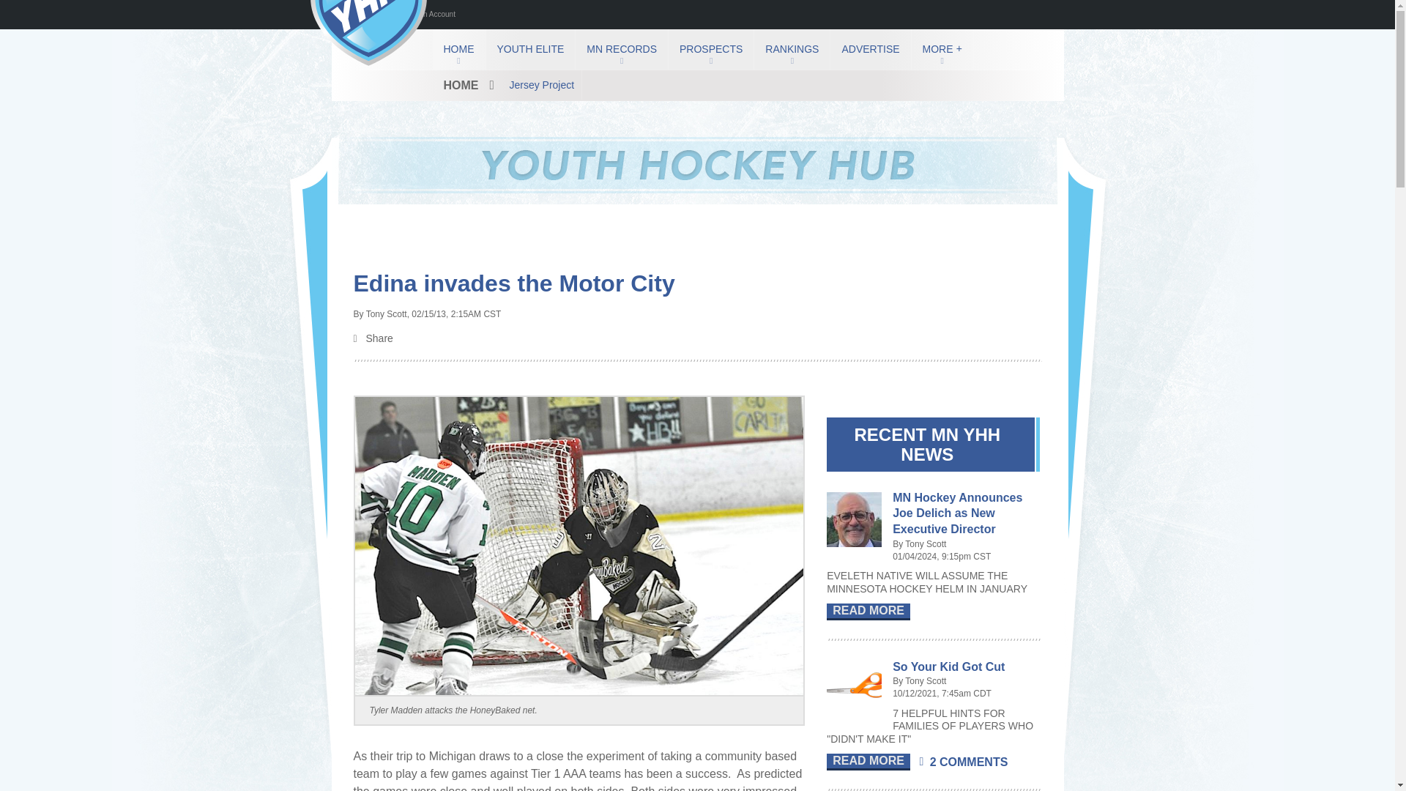 Image resolution: width=1406 pixels, height=791 pixels. Describe the element at coordinates (942, 49) in the screenshot. I see `MORE` at that location.